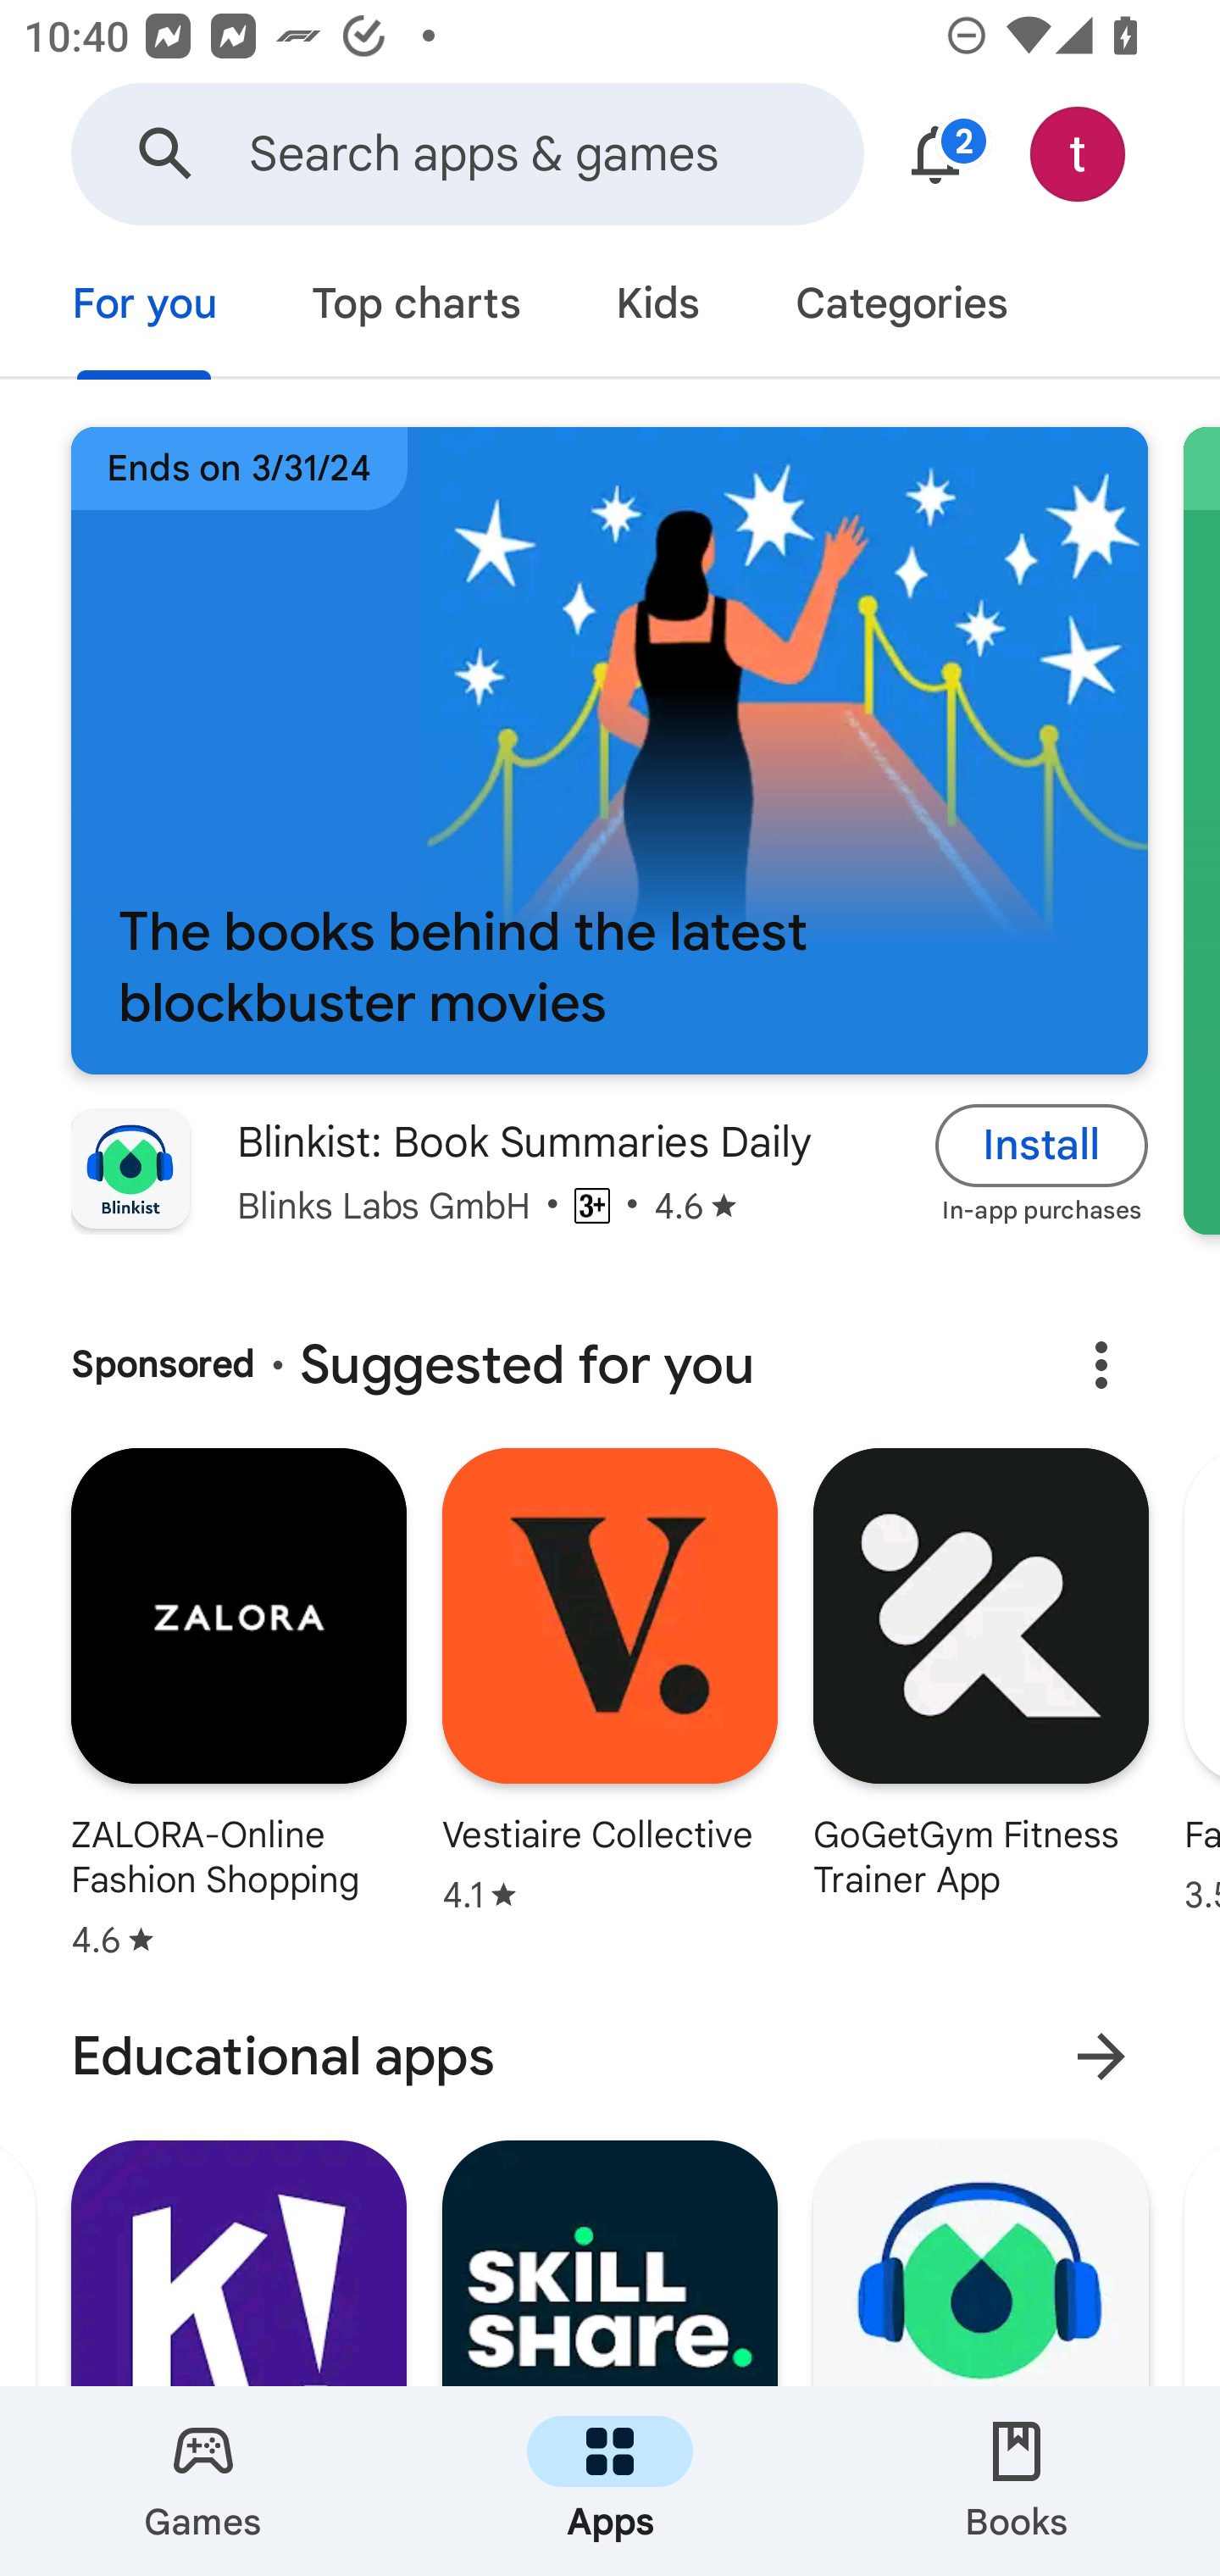  Describe the element at coordinates (1017, 2481) in the screenshot. I see `Books` at that location.